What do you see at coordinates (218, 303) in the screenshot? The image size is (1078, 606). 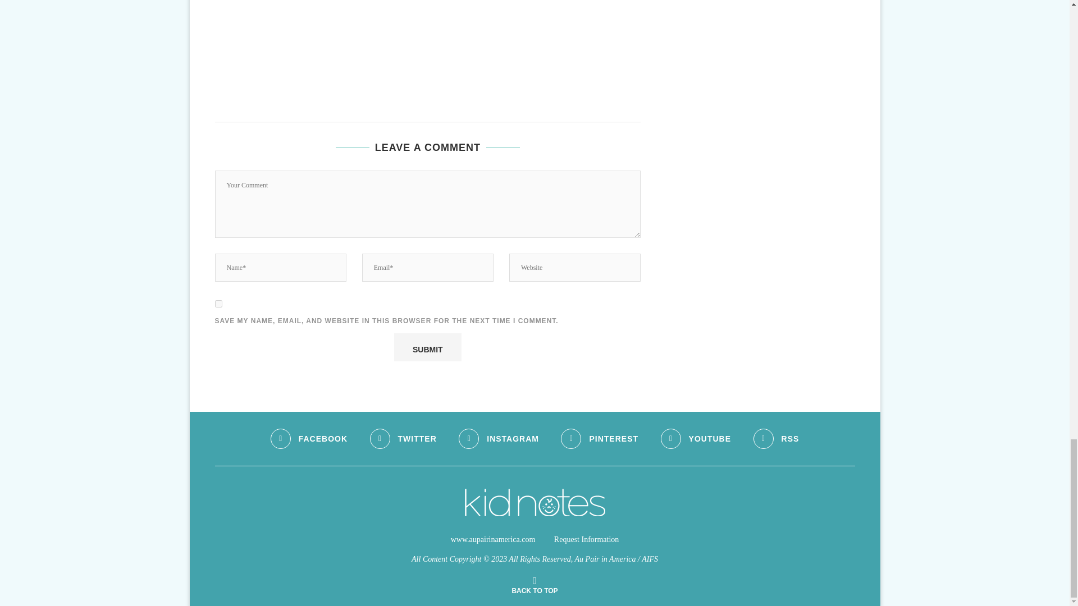 I see `yes` at bounding box center [218, 303].